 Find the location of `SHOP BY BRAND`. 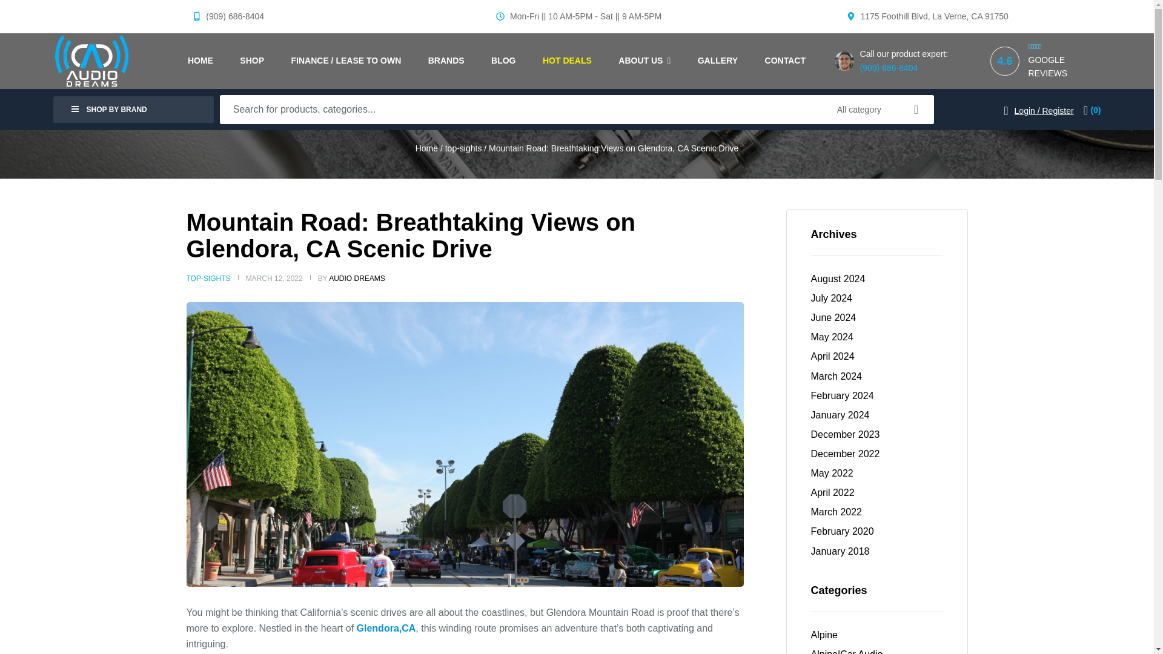

SHOP BY BRAND is located at coordinates (133, 109).